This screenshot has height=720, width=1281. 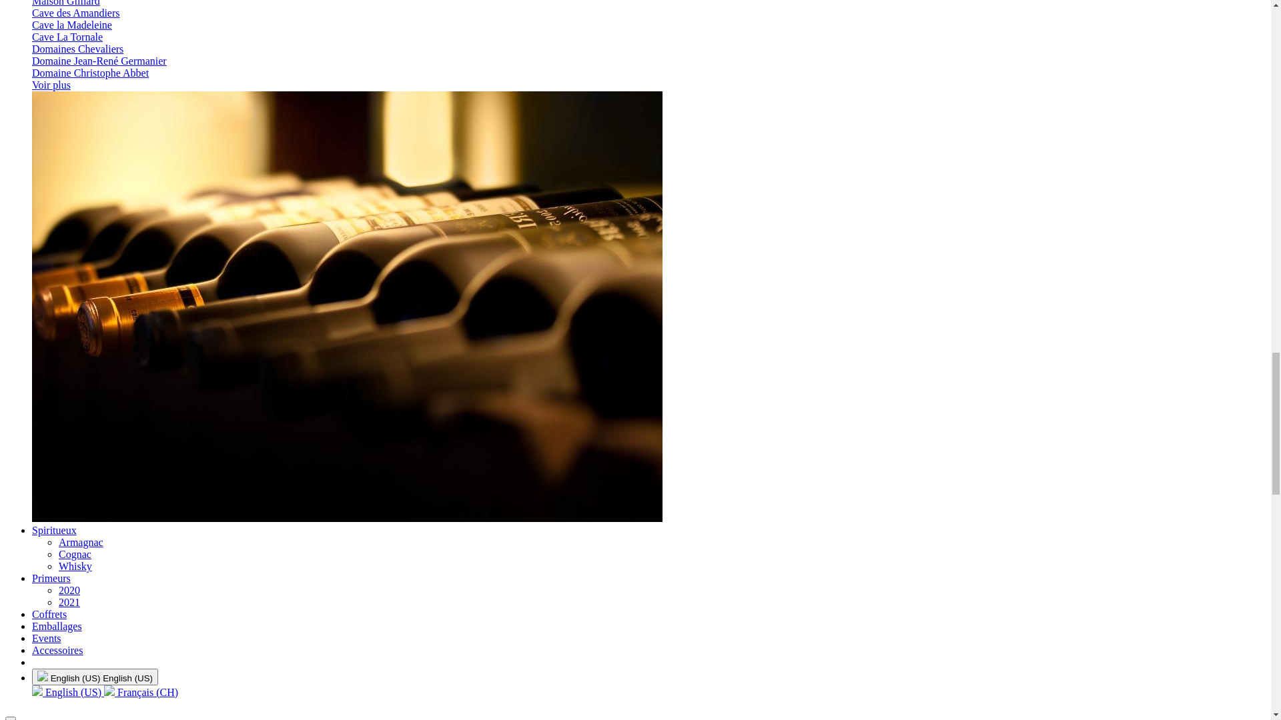 What do you see at coordinates (60, 397) in the screenshot?
I see `Champagnes` at bounding box center [60, 397].